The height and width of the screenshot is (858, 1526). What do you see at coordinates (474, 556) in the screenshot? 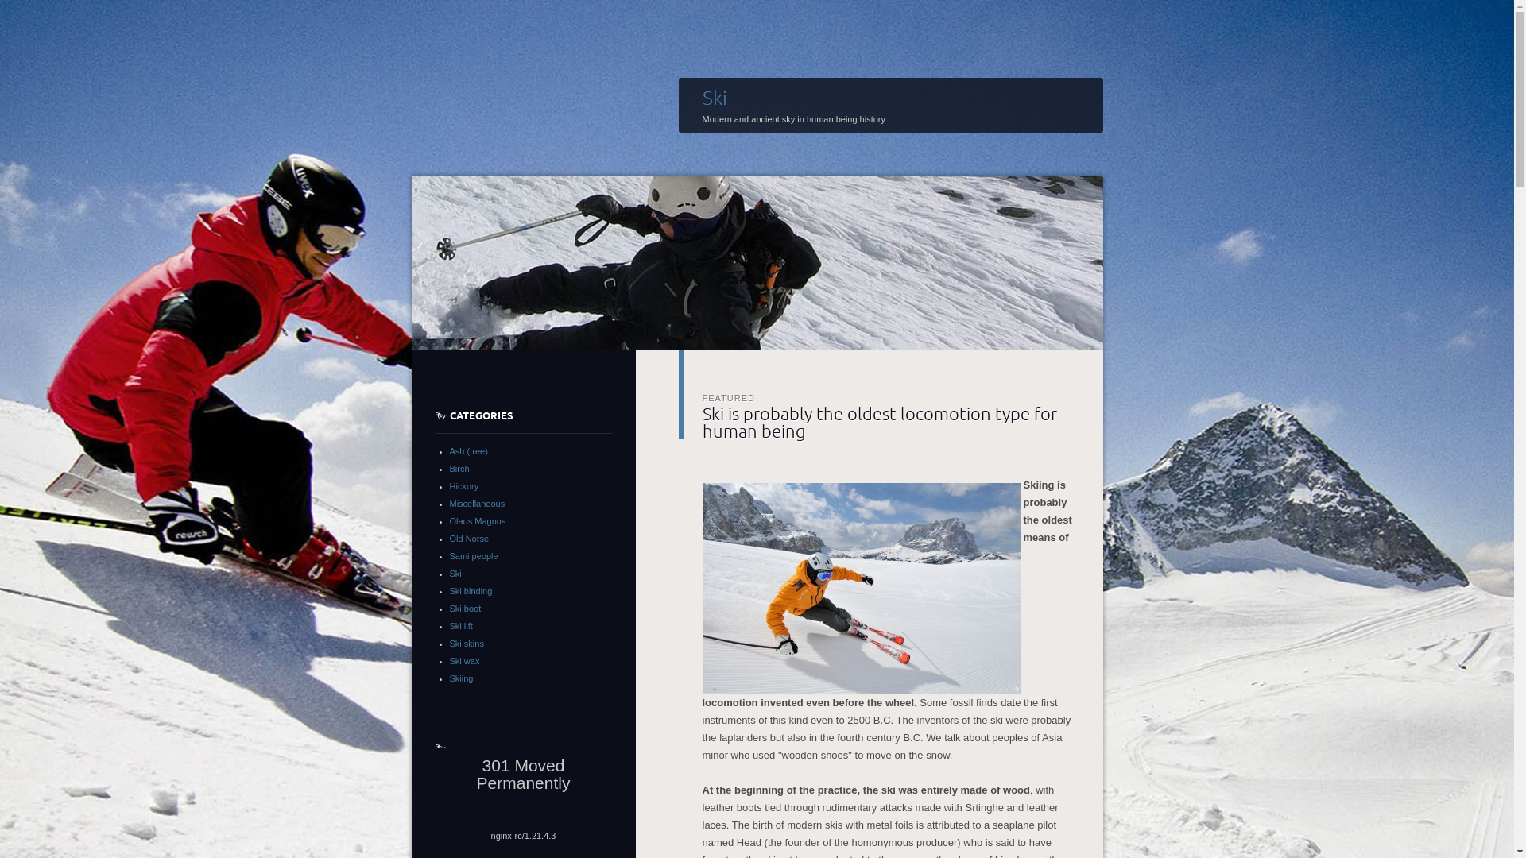
I see `Sami people` at bounding box center [474, 556].